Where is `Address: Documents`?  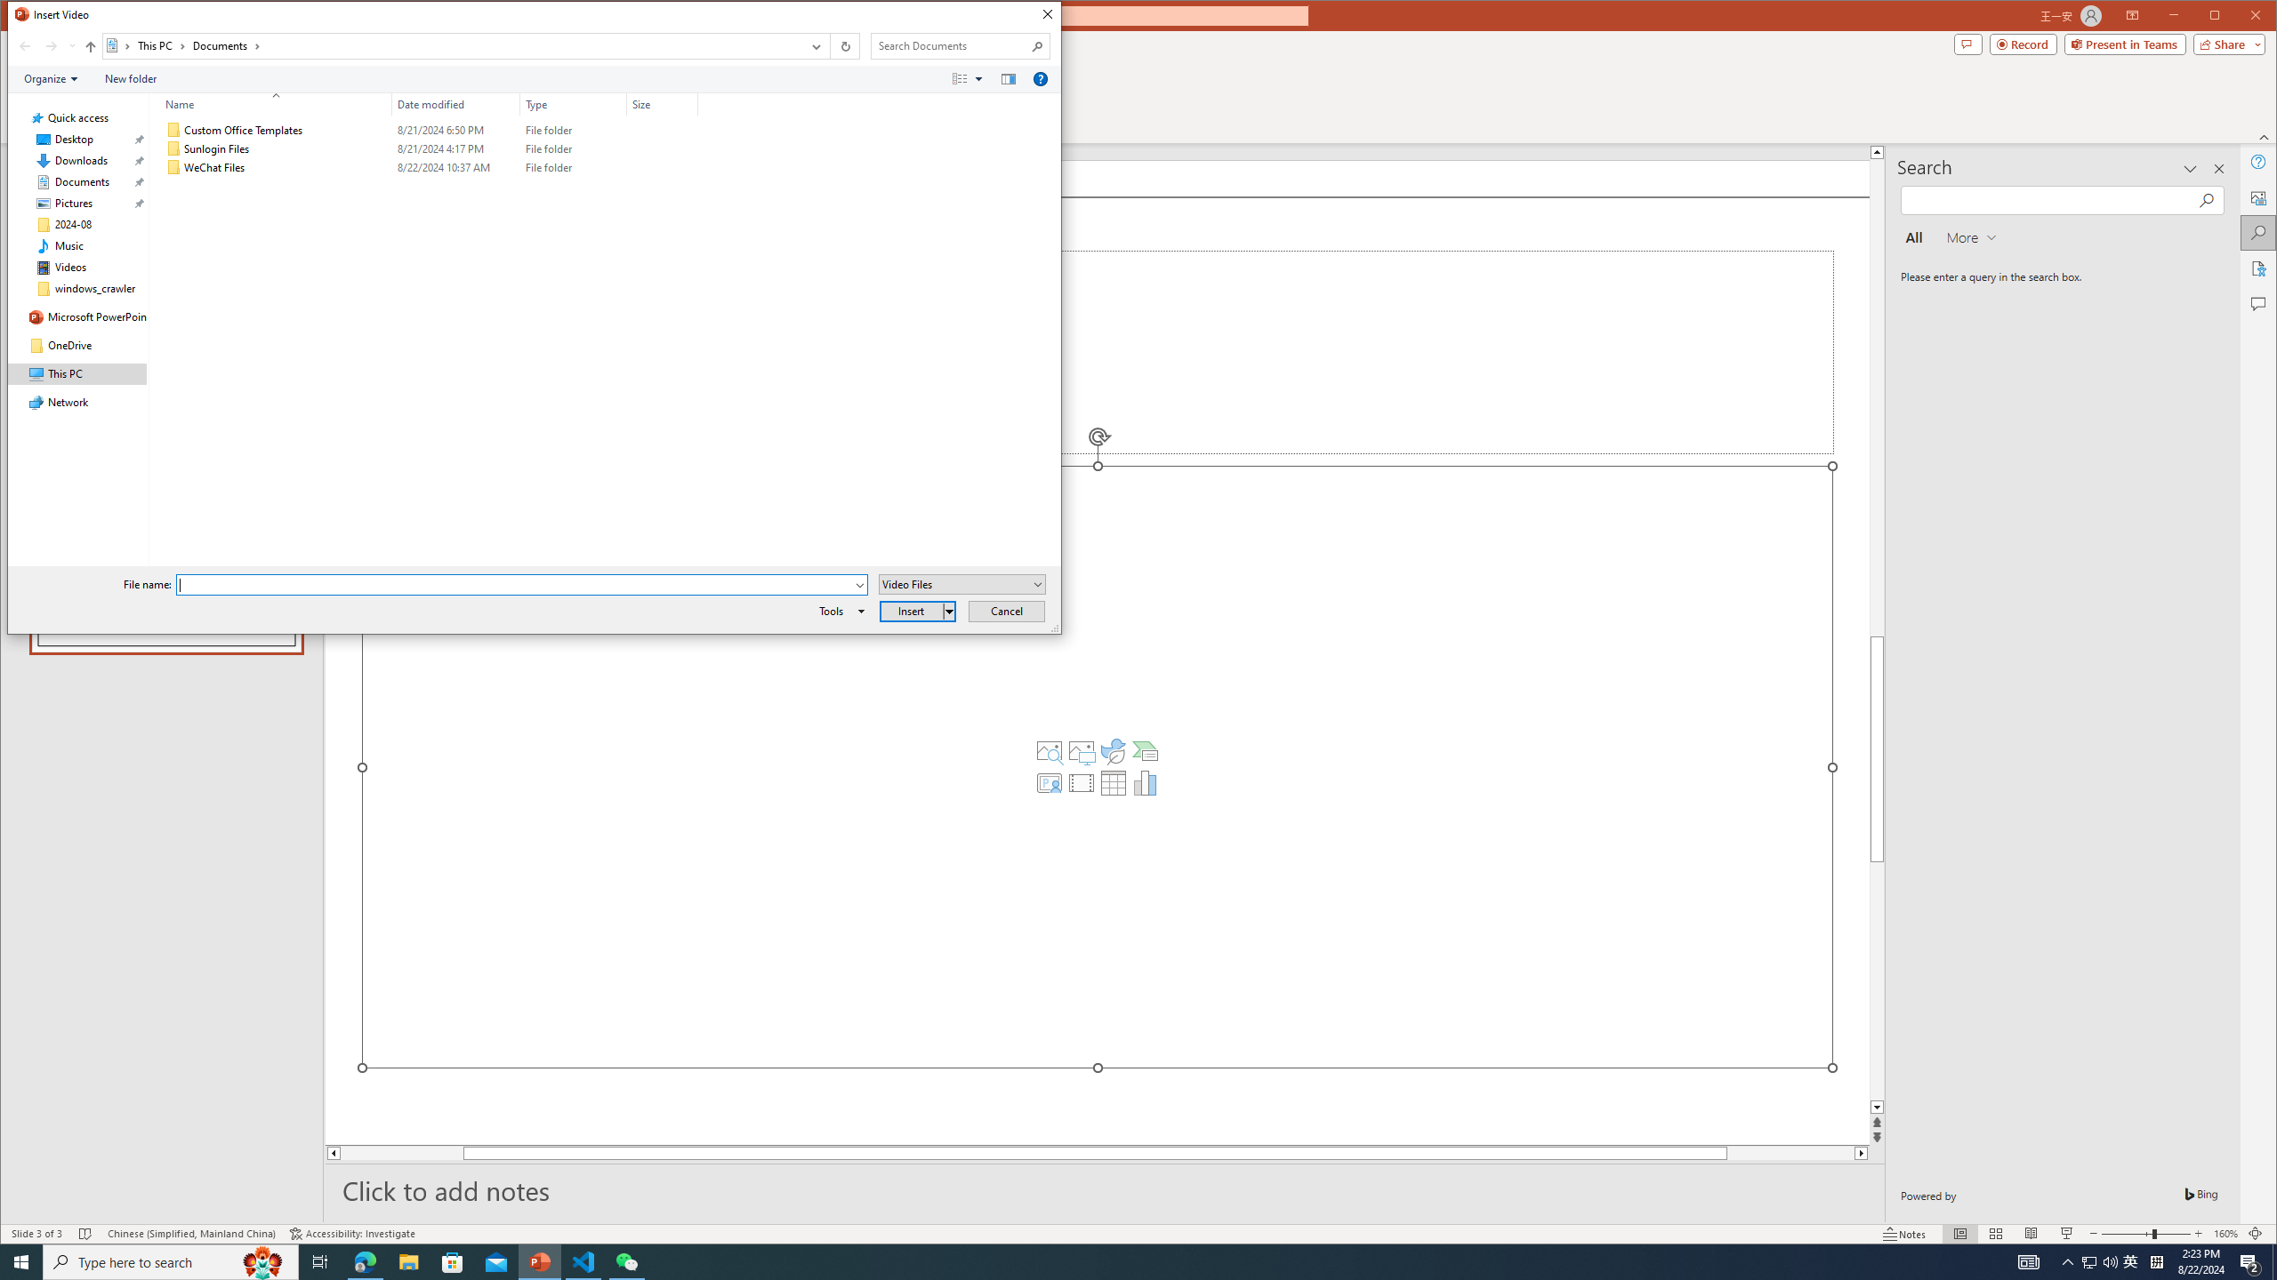 Address: Documents is located at coordinates (452, 46).